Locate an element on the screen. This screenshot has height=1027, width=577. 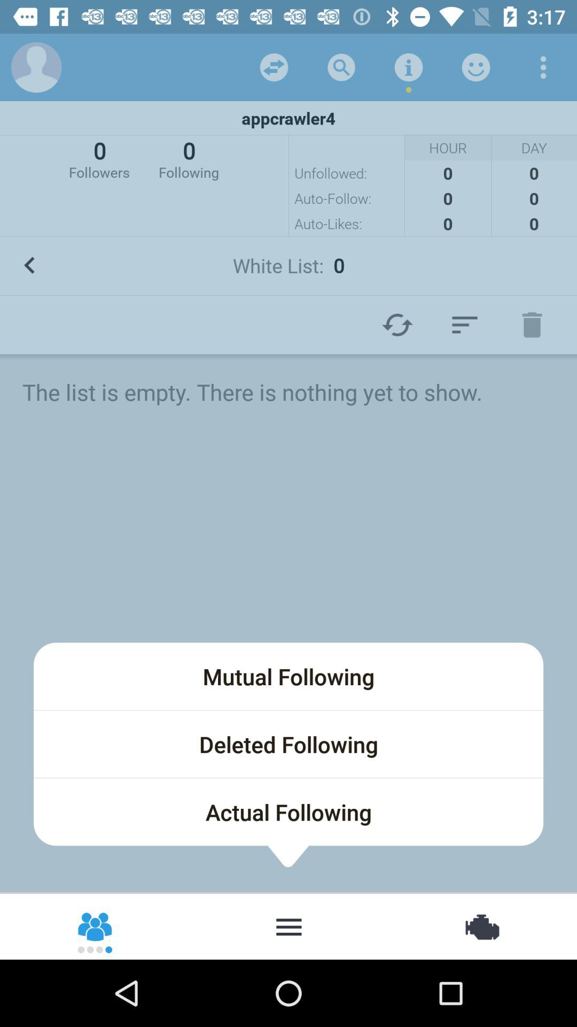
choose icon to the left of white list:  0 icon is located at coordinates (29, 265).